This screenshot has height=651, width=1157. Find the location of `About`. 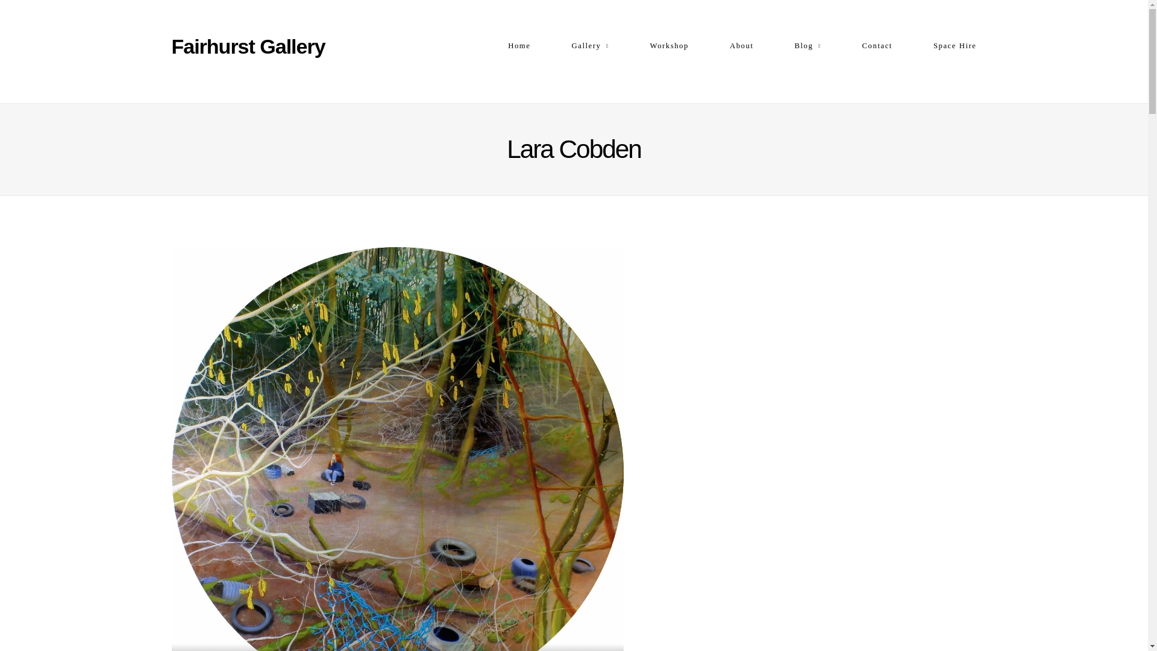

About is located at coordinates (742, 46).